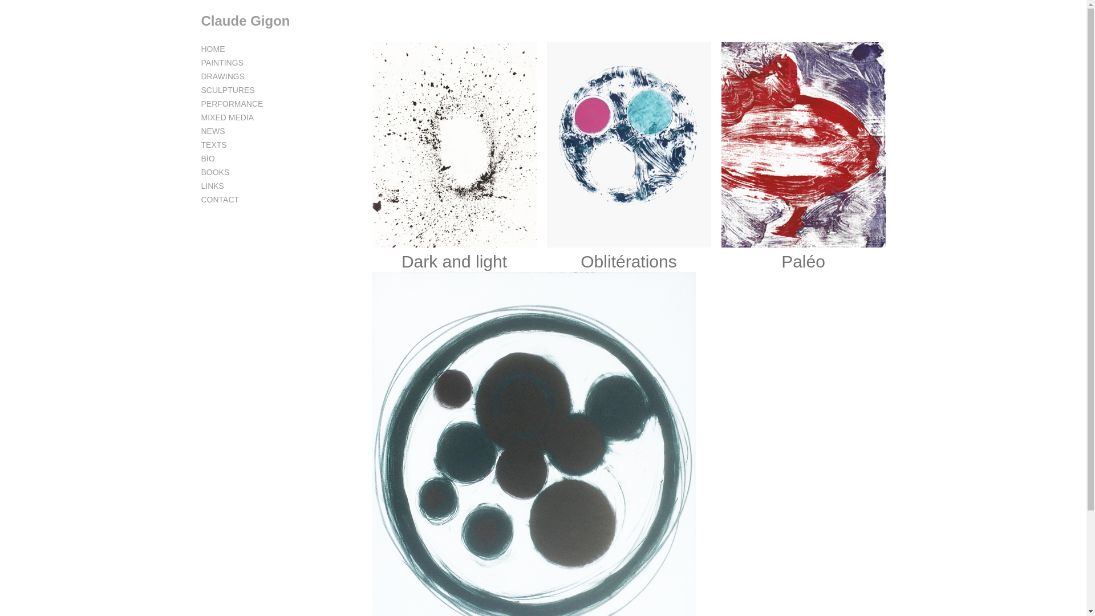  Describe the element at coordinates (228, 90) in the screenshot. I see `SCULPTURES` at that location.